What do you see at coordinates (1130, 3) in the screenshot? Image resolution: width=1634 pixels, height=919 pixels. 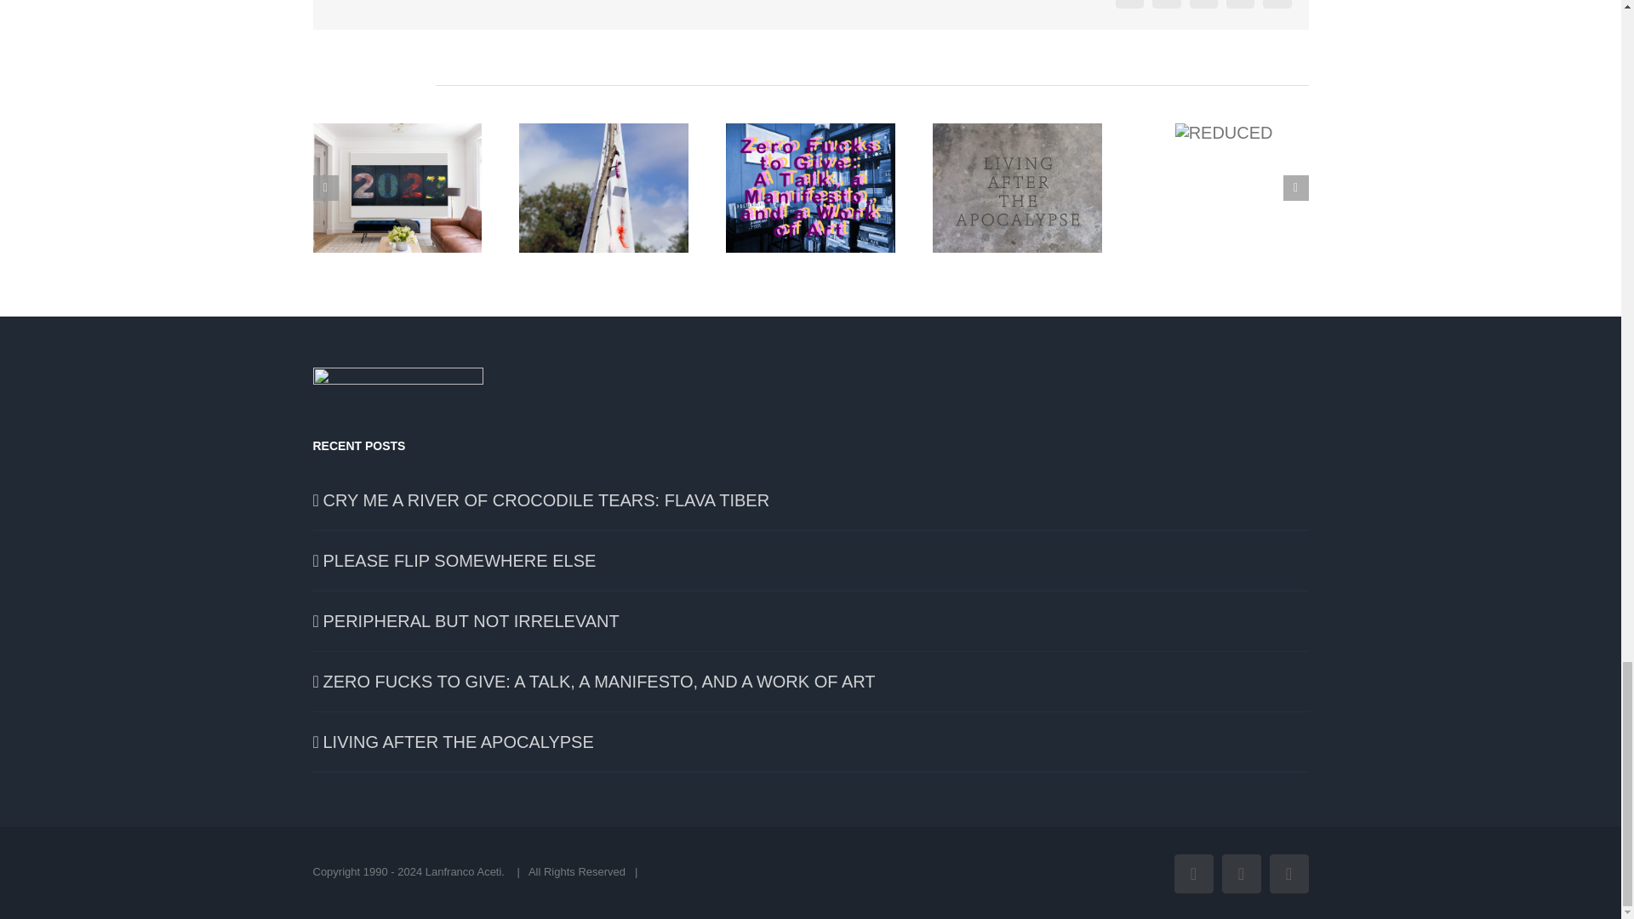 I see `Facebook` at bounding box center [1130, 3].